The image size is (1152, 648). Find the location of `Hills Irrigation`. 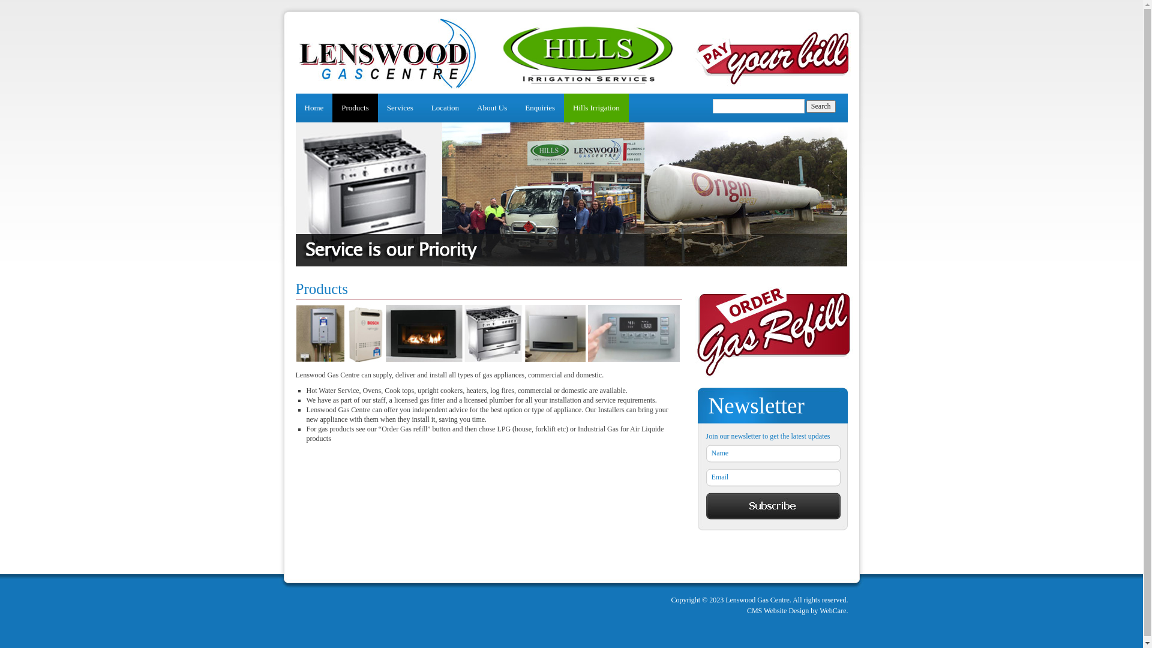

Hills Irrigation is located at coordinates (580, 85).